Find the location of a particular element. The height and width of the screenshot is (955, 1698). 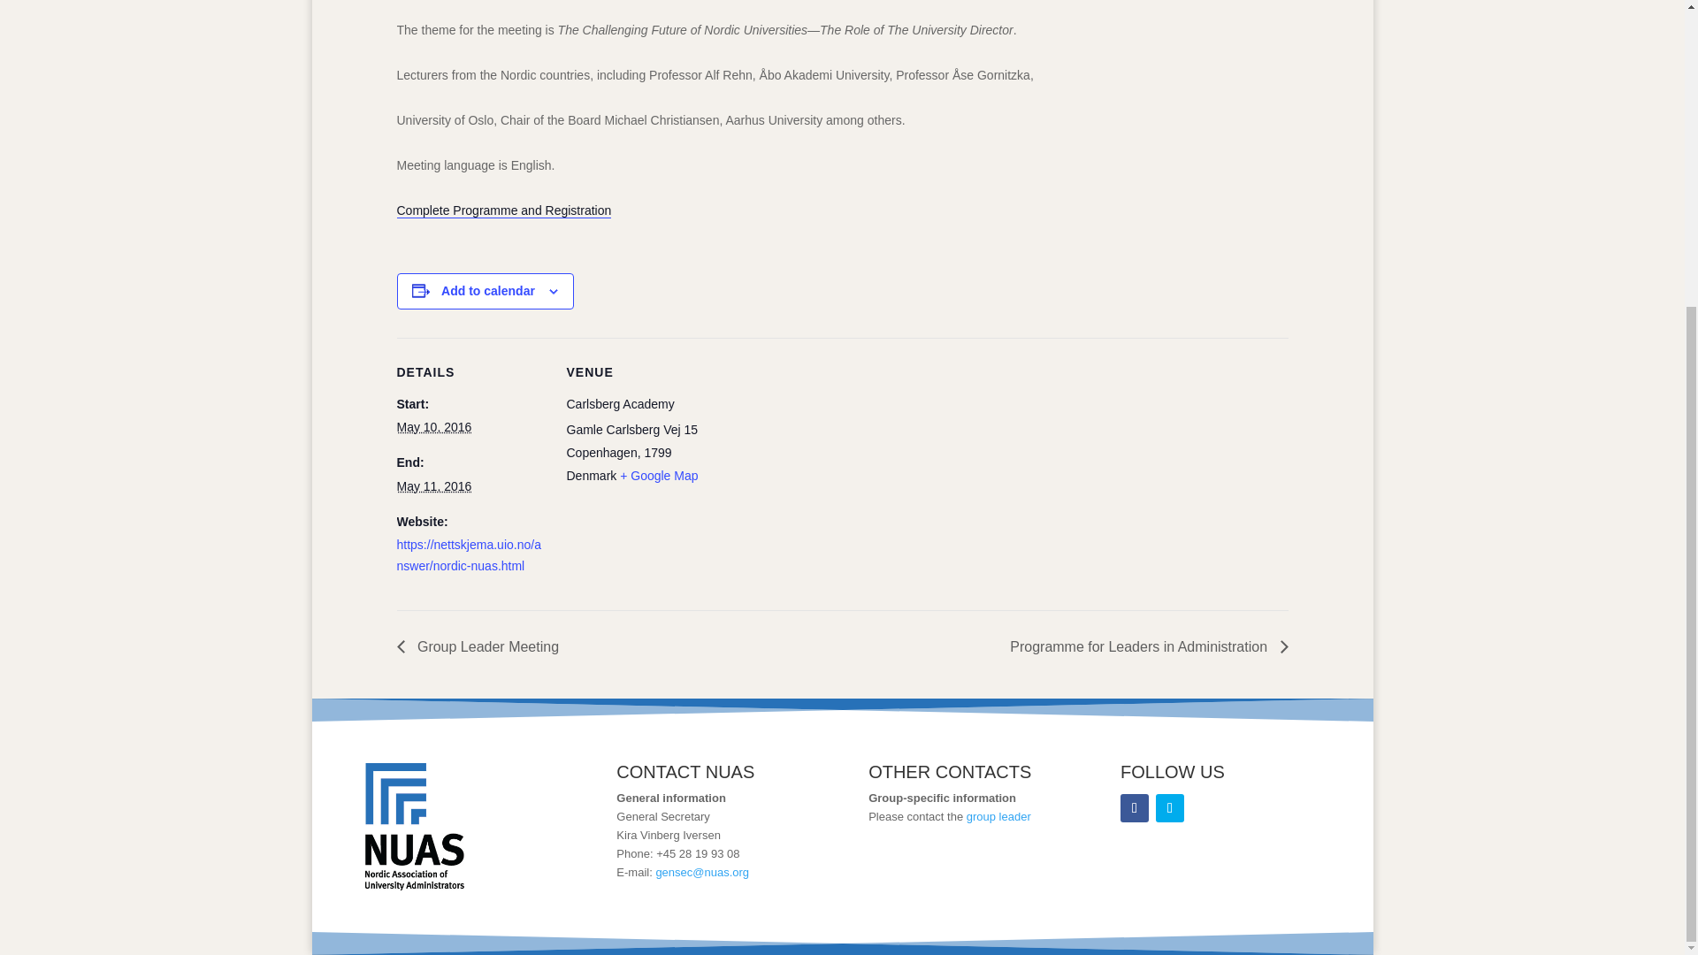

Click to view a Google Map is located at coordinates (658, 476).